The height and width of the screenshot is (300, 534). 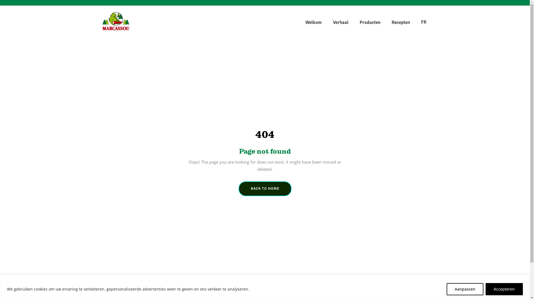 I want to click on Welkom, so click(x=314, y=22).